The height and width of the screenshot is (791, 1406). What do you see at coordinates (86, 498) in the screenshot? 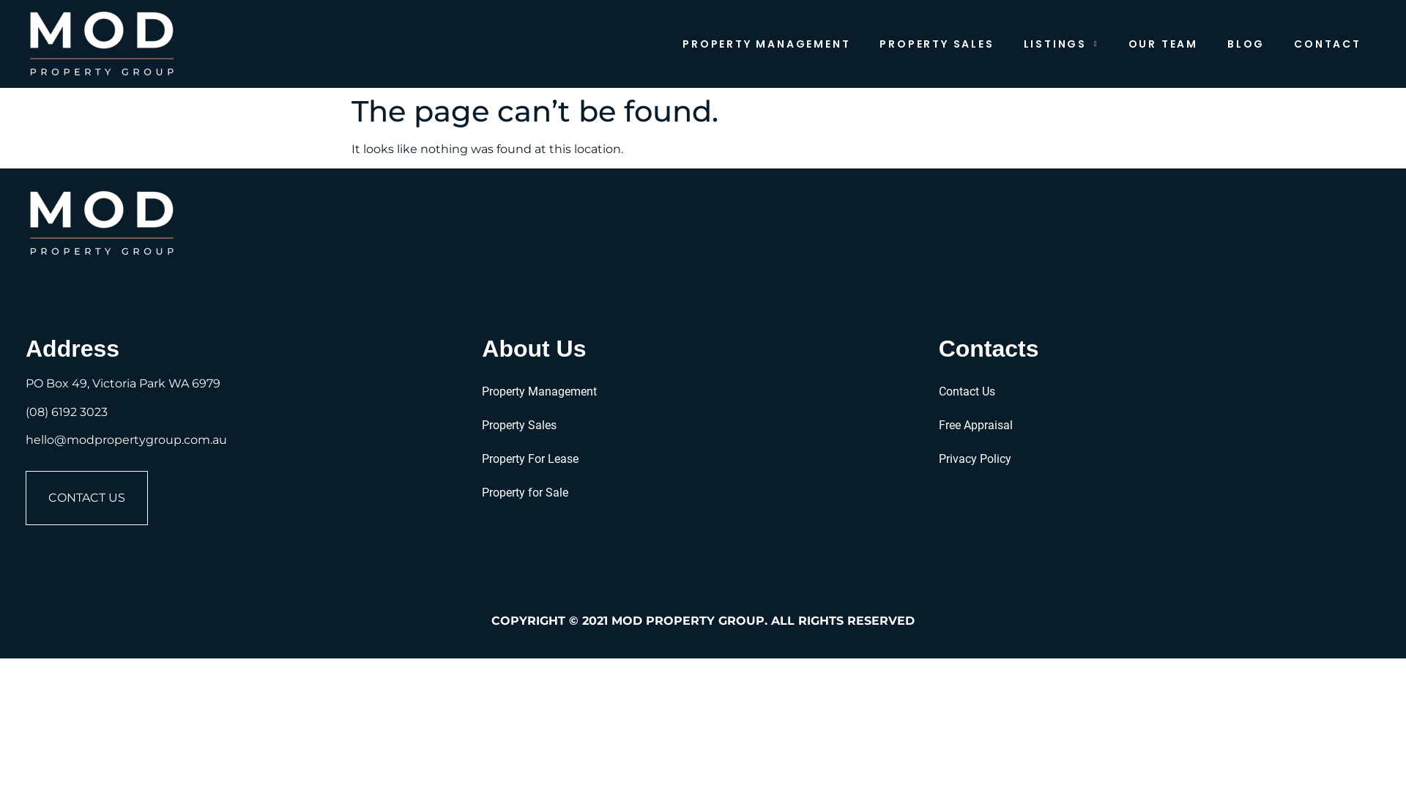
I see `CONTACT US` at bounding box center [86, 498].